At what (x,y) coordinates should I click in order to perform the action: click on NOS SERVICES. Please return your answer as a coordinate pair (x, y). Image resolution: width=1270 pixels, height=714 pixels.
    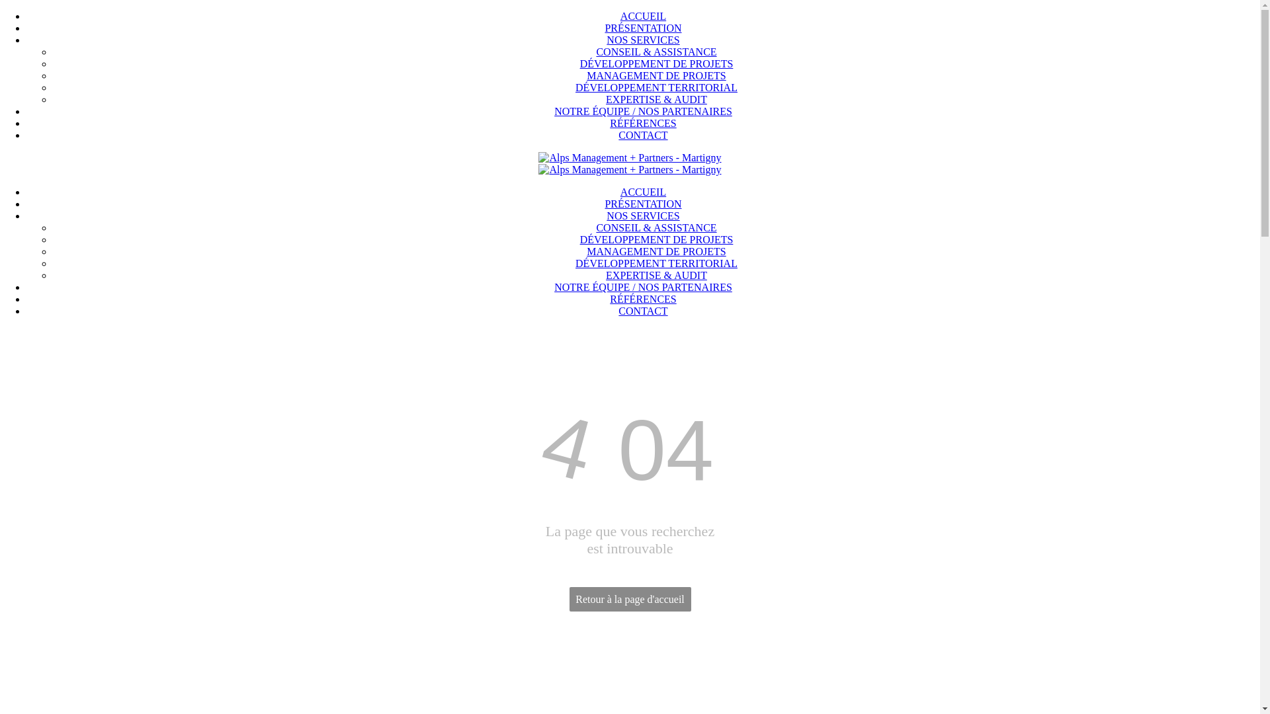
    Looking at the image, I should click on (643, 40).